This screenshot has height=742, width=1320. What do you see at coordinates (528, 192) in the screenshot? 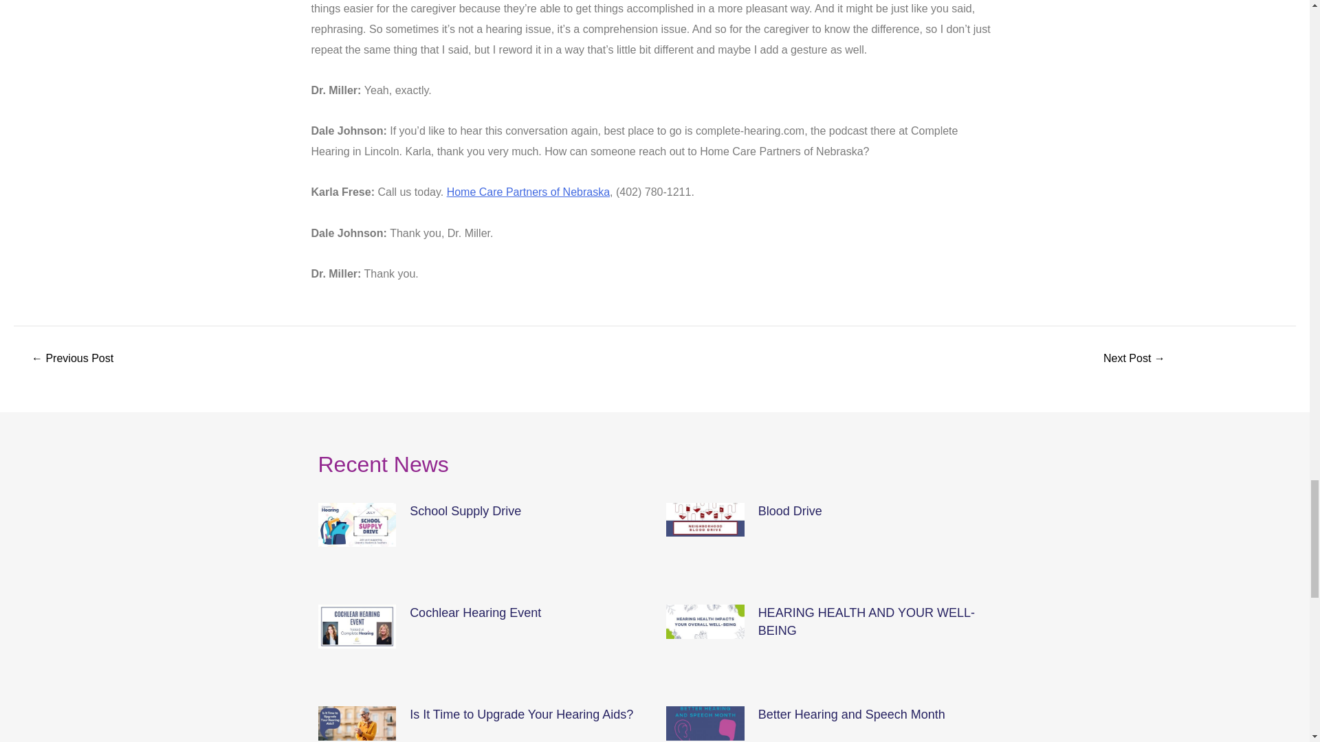
I see `Home Care Partners of Nebraska` at bounding box center [528, 192].